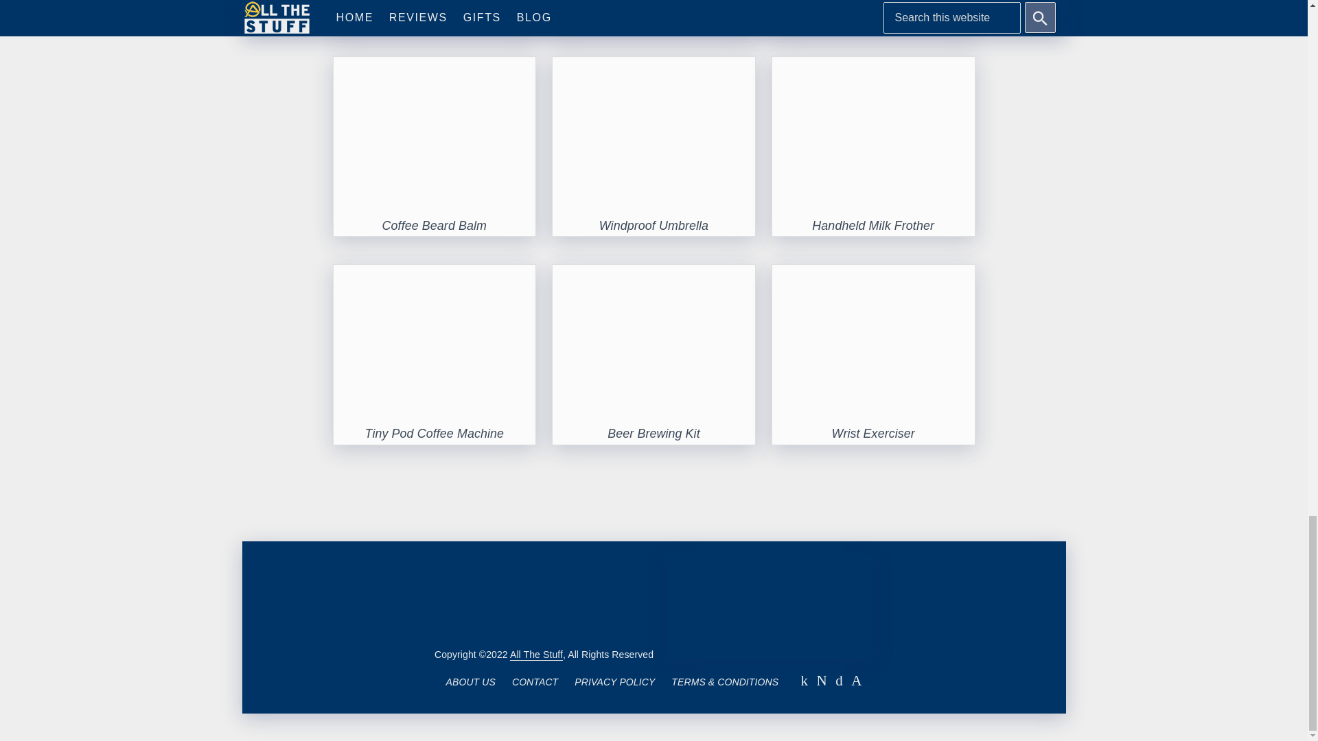 The width and height of the screenshot is (1318, 741). What do you see at coordinates (654, 225) in the screenshot?
I see `Permanent Link to Windproof Umbrella` at bounding box center [654, 225].